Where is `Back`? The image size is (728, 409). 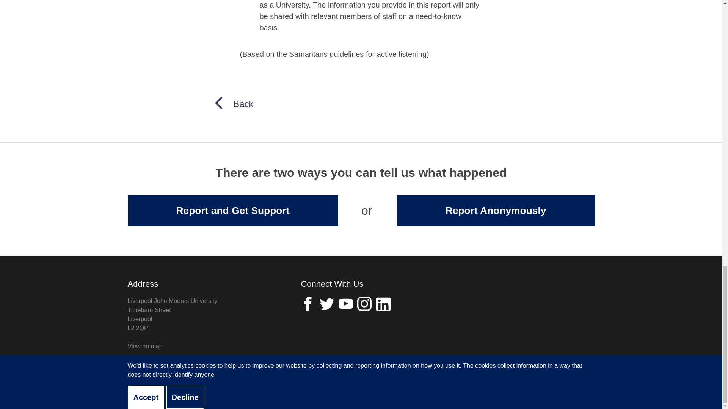 Back is located at coordinates (233, 104).